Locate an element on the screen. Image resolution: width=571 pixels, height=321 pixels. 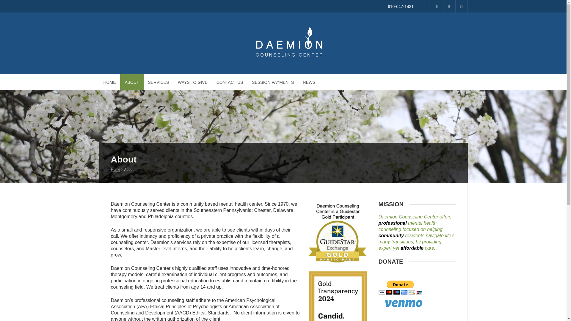
HOME is located at coordinates (109, 82).